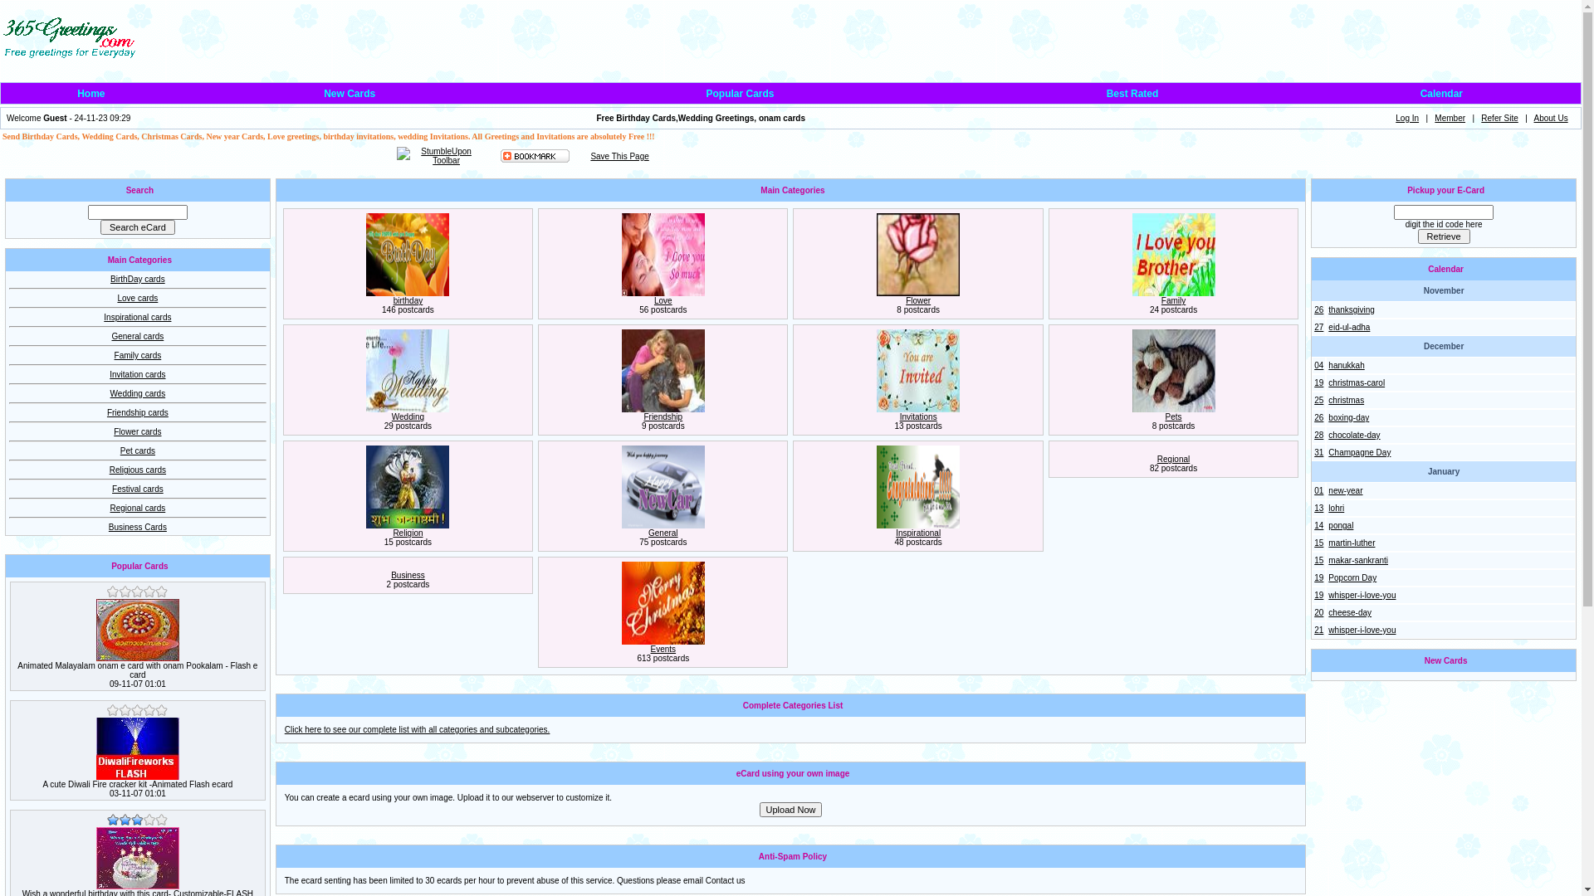  Describe the element at coordinates (1347, 400) in the screenshot. I see `christmas` at that location.